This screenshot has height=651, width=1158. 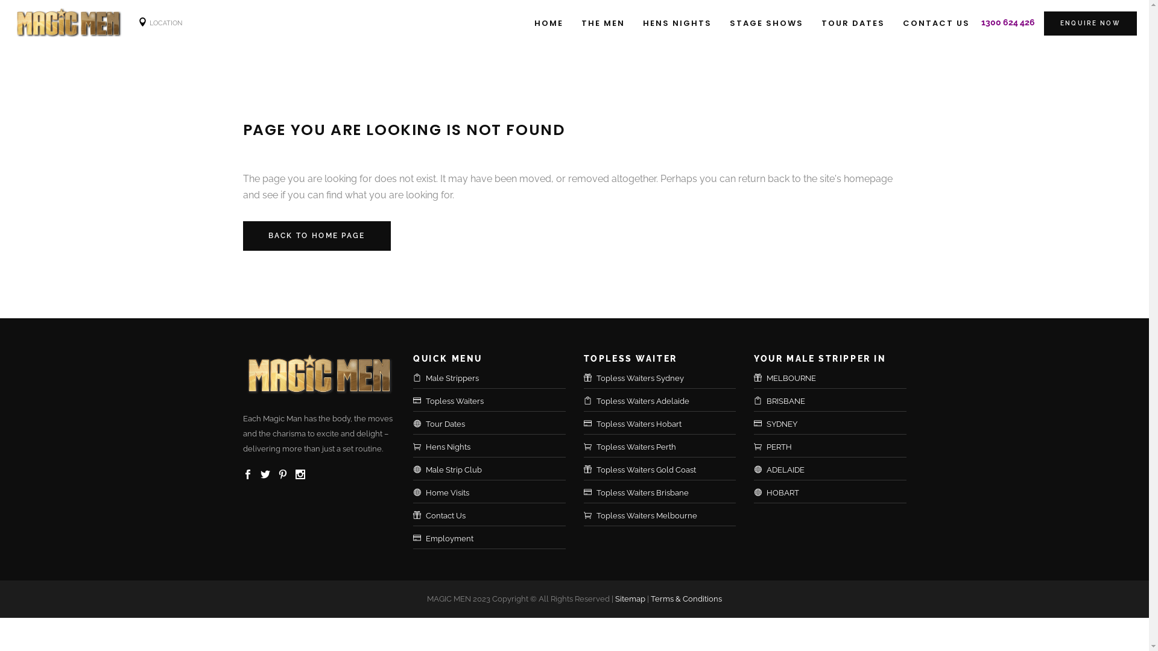 What do you see at coordinates (837, 401) in the screenshot?
I see `BRISBANE` at bounding box center [837, 401].